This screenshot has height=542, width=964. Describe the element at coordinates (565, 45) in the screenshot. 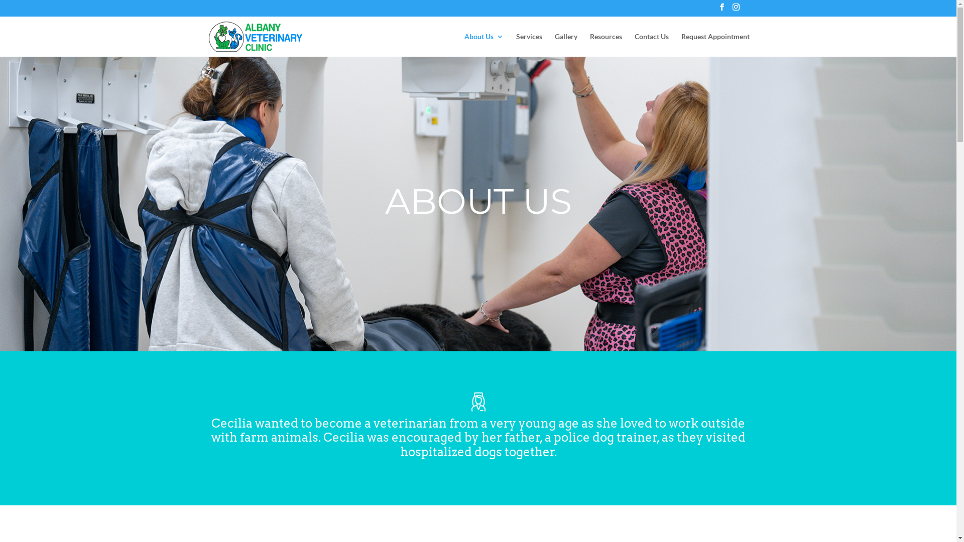

I see `Gallery` at that location.